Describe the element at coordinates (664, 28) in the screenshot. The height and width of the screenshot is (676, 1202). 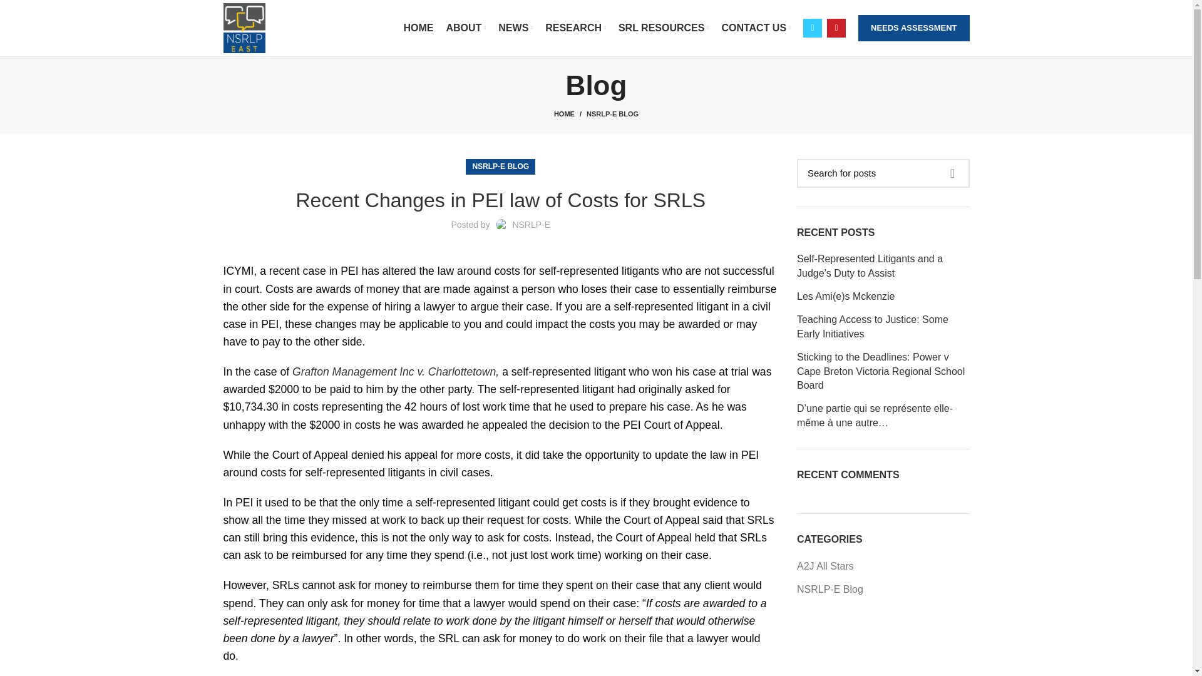
I see `SRL RESOURCES` at that location.